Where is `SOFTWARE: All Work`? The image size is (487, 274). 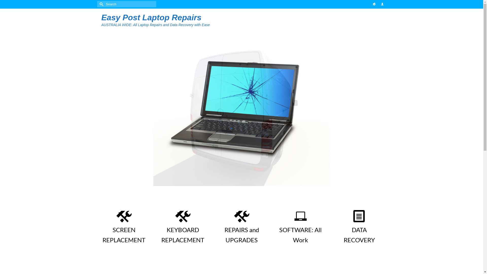 SOFTWARE: All Work is located at coordinates (300, 226).